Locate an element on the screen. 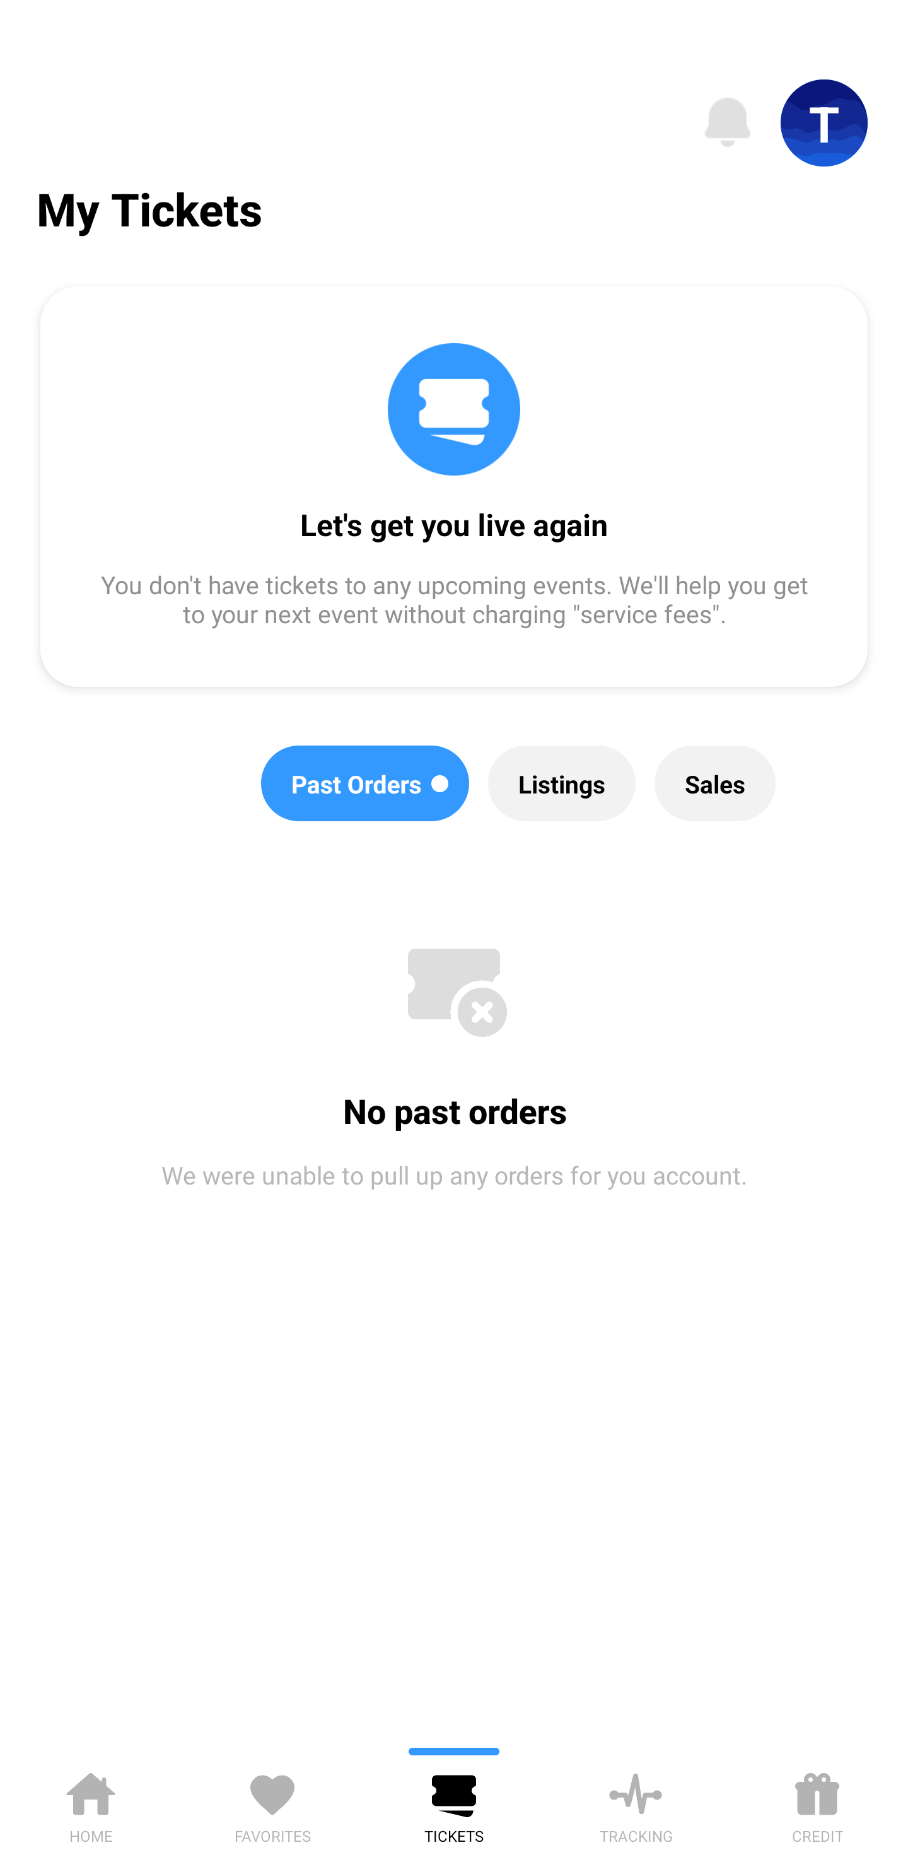 This screenshot has width=908, height=1867. HOME is located at coordinates (91, 1804).